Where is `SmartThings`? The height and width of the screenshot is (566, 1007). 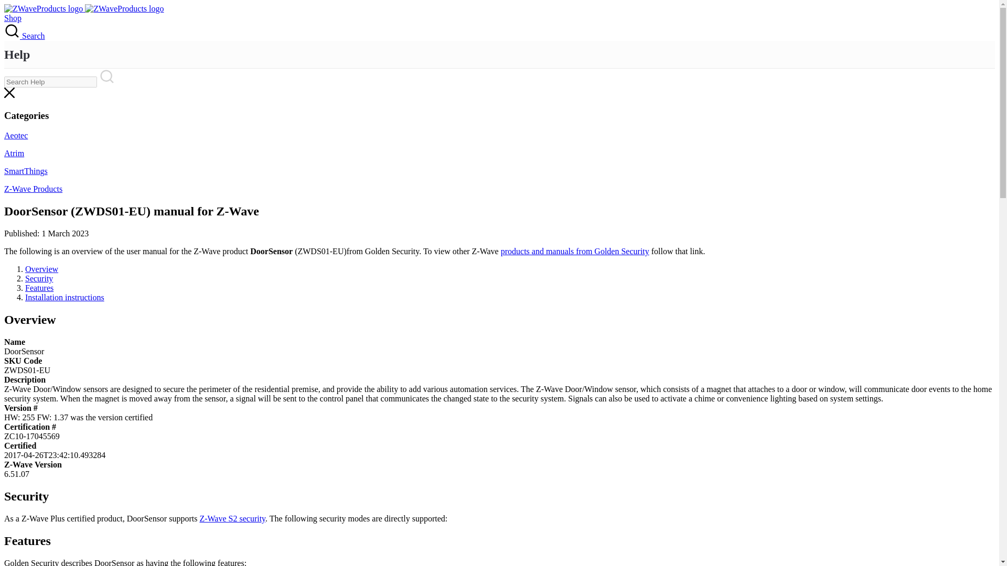
SmartThings is located at coordinates (25, 171).